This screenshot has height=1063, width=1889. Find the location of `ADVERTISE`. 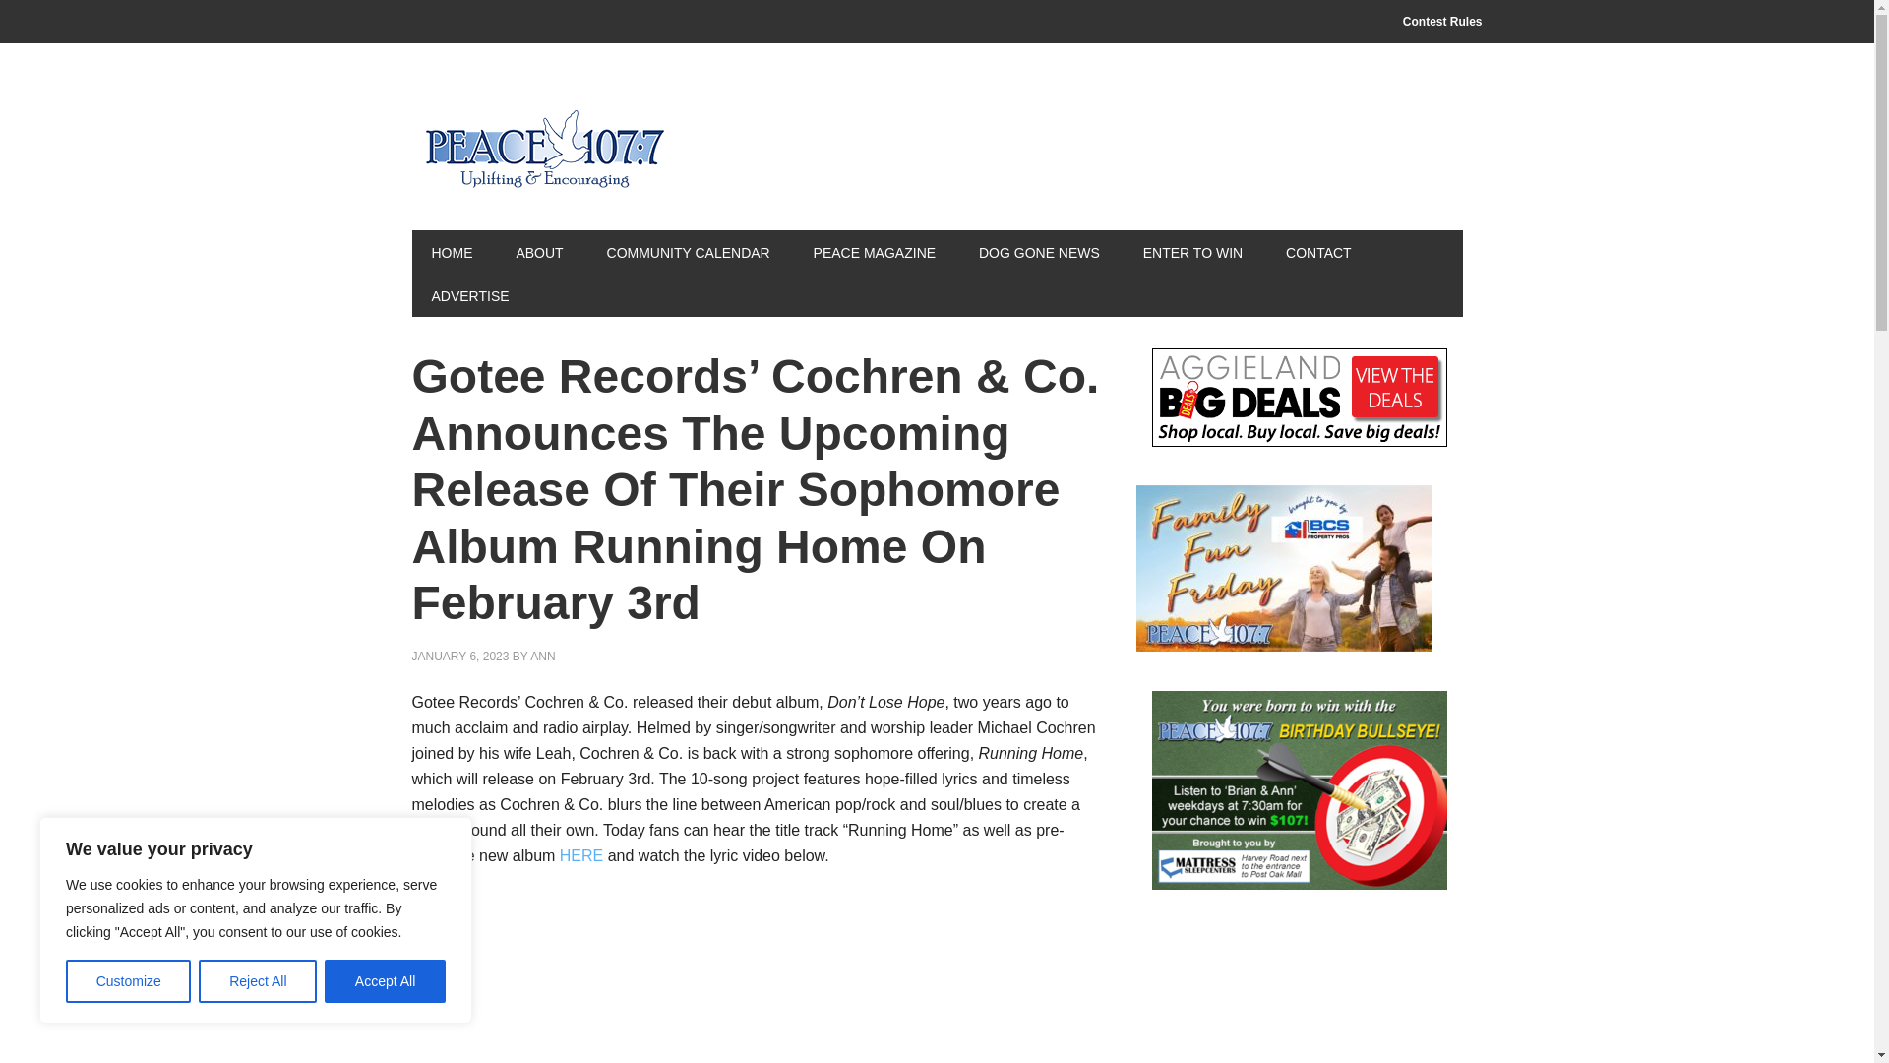

ADVERTISE is located at coordinates (470, 294).